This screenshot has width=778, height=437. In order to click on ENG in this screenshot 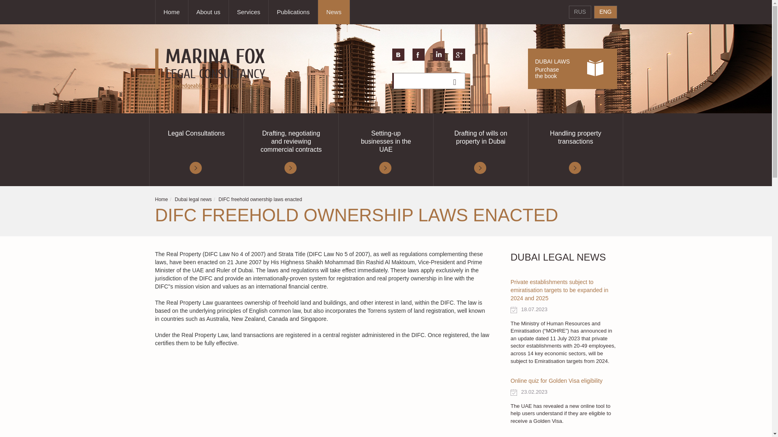, I will do `click(605, 12)`.